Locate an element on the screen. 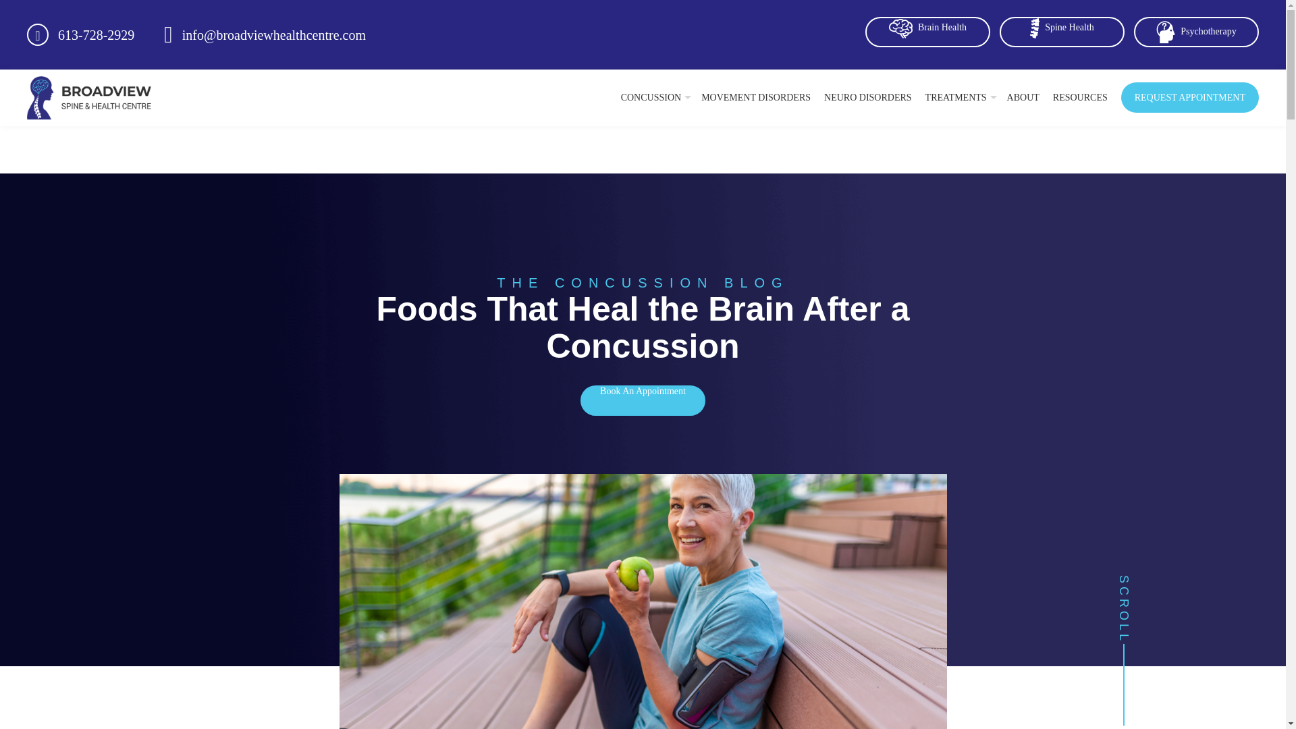 The height and width of the screenshot is (729, 1296). MOVEMENT DISORDERS is located at coordinates (756, 97).